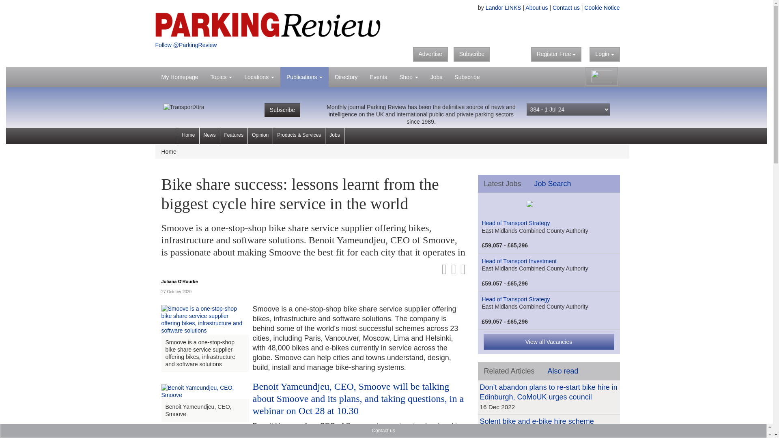 This screenshot has width=779, height=438. Describe the element at coordinates (566, 7) in the screenshot. I see `Contact us` at that location.